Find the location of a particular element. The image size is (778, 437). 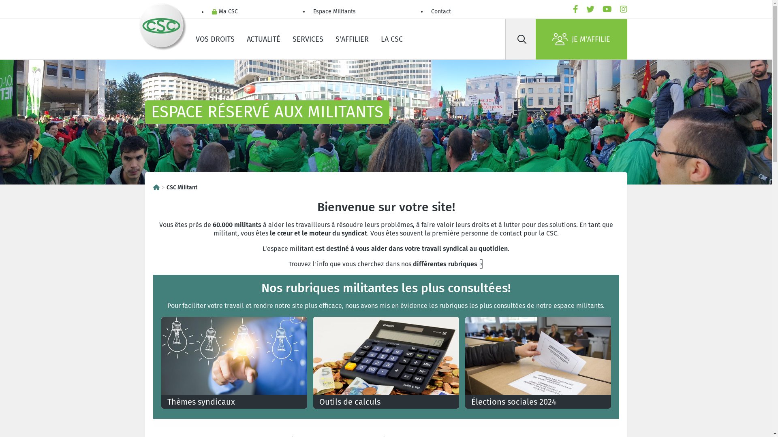

Ma CSC is located at coordinates (224, 12).